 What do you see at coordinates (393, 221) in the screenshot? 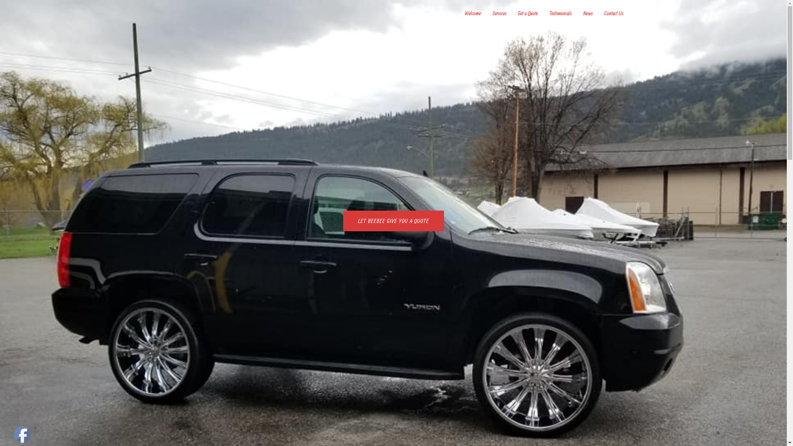
I see `LET BEEBEE GIVE YOU A QUOTE` at bounding box center [393, 221].